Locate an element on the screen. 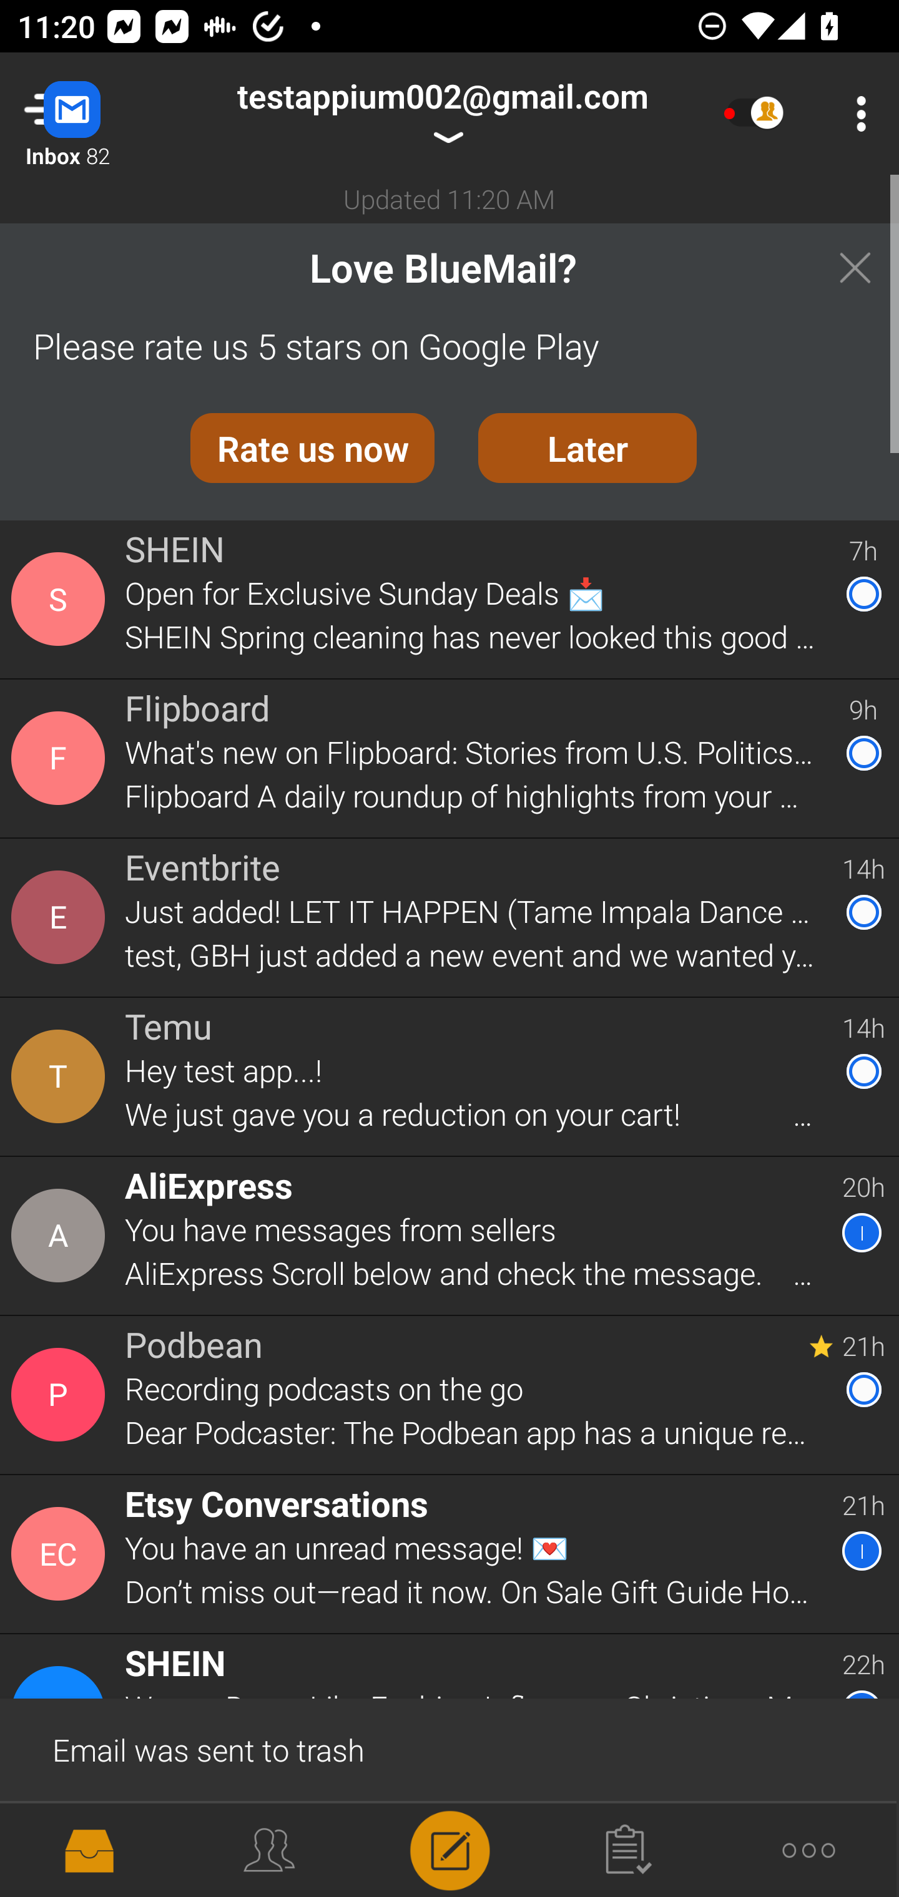 This screenshot has height=1897, width=899. Contact Details is located at coordinates (61, 599).